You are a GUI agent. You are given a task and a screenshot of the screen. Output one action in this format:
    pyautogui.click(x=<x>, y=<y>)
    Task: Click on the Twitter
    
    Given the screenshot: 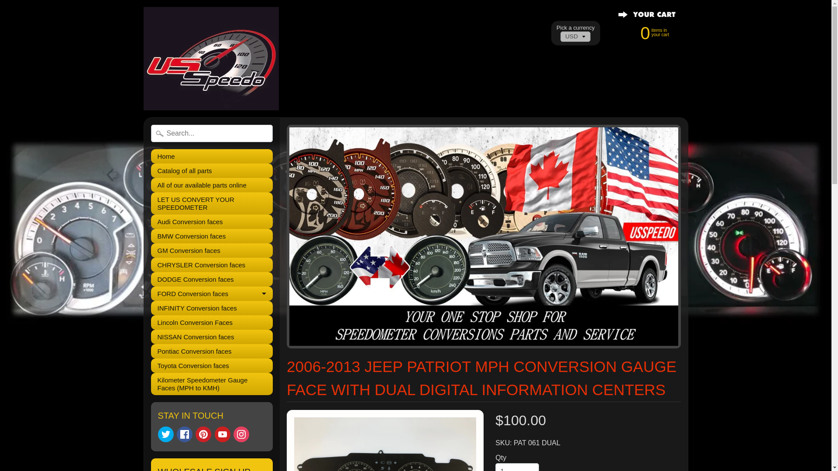 What is the action you would take?
    pyautogui.click(x=185, y=434)
    